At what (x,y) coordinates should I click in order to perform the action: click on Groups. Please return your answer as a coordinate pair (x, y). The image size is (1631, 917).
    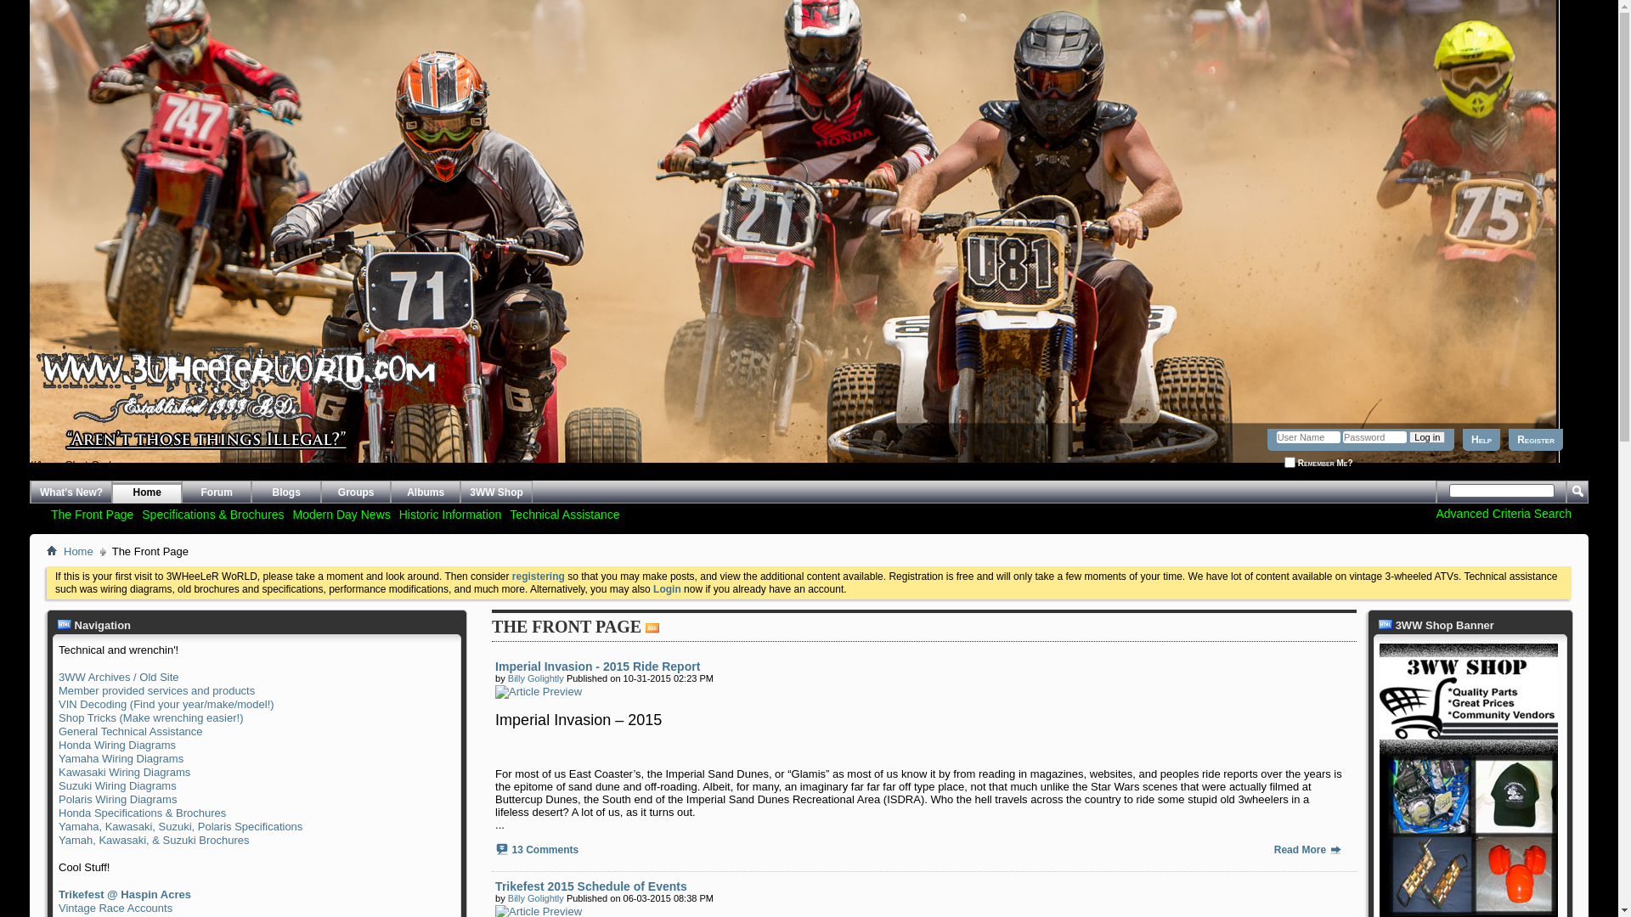
    Looking at the image, I should click on (355, 492).